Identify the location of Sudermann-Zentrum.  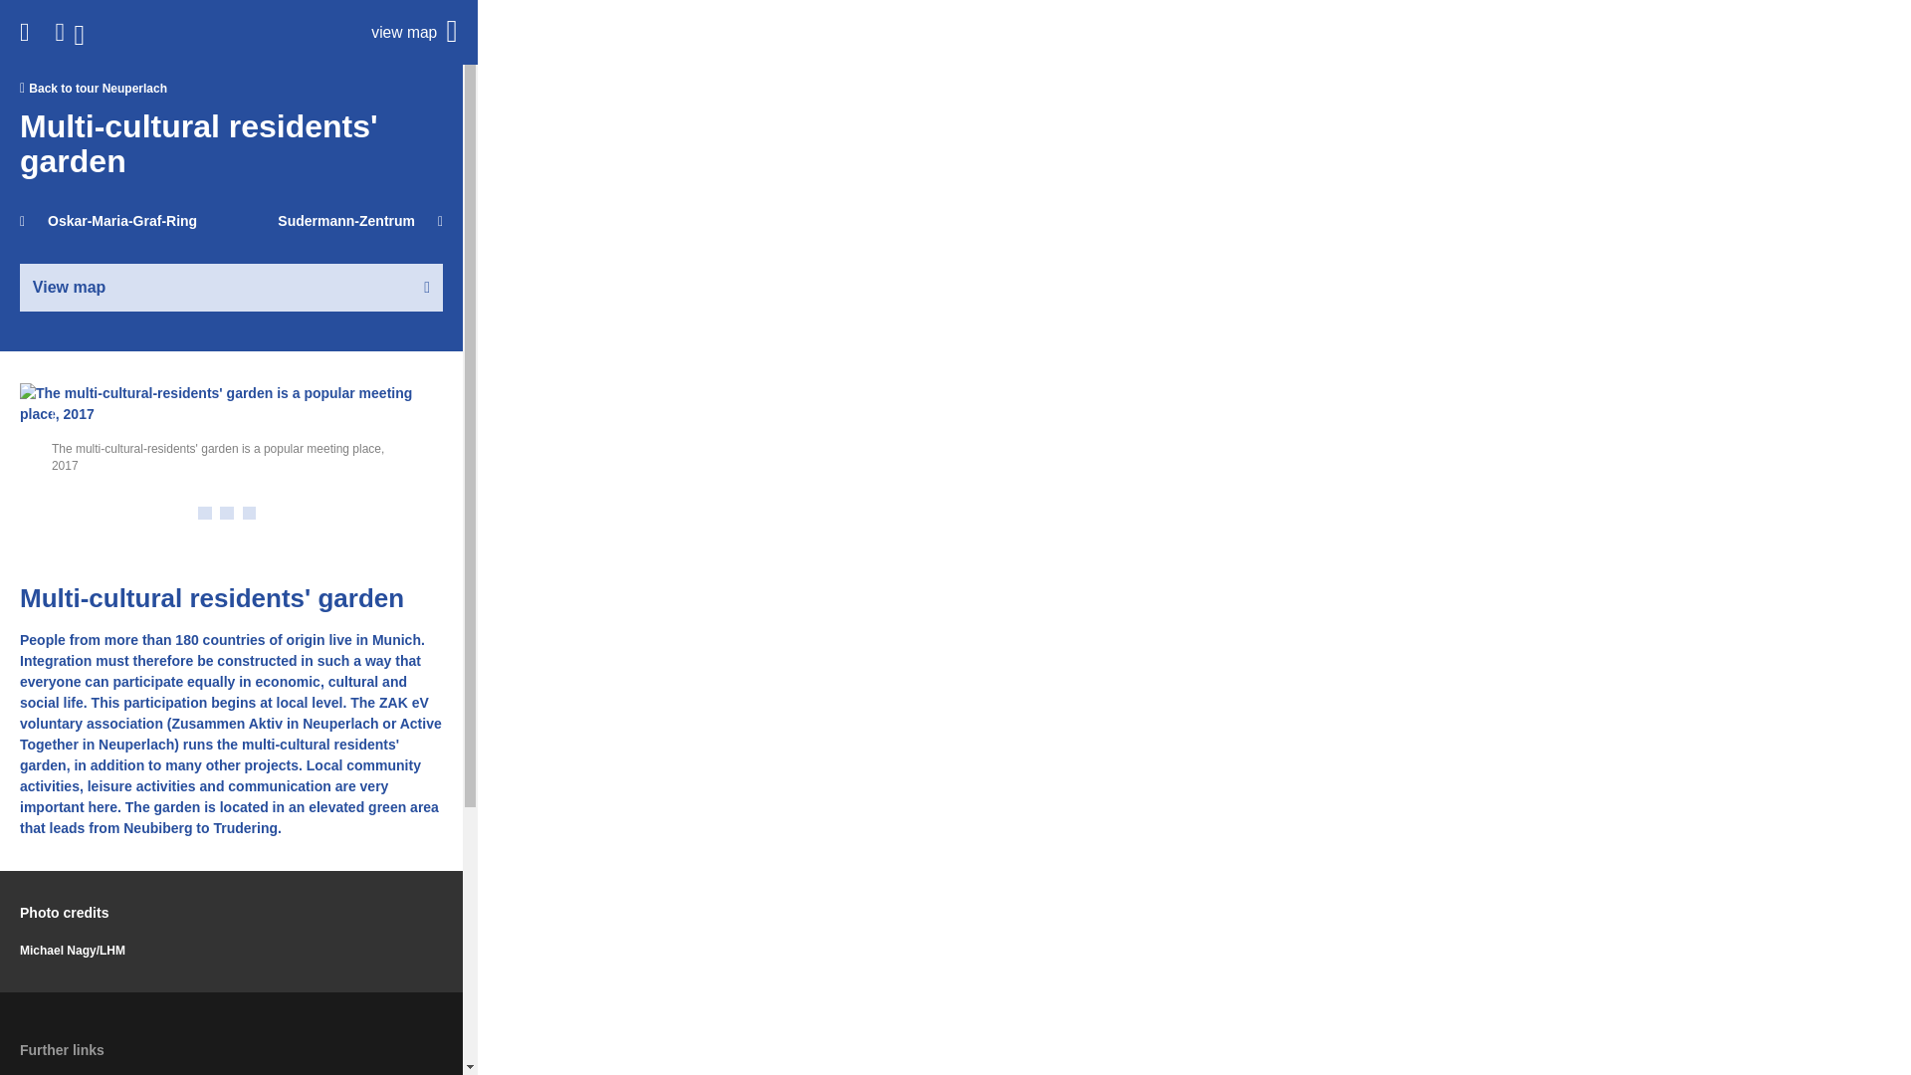
(360, 221).